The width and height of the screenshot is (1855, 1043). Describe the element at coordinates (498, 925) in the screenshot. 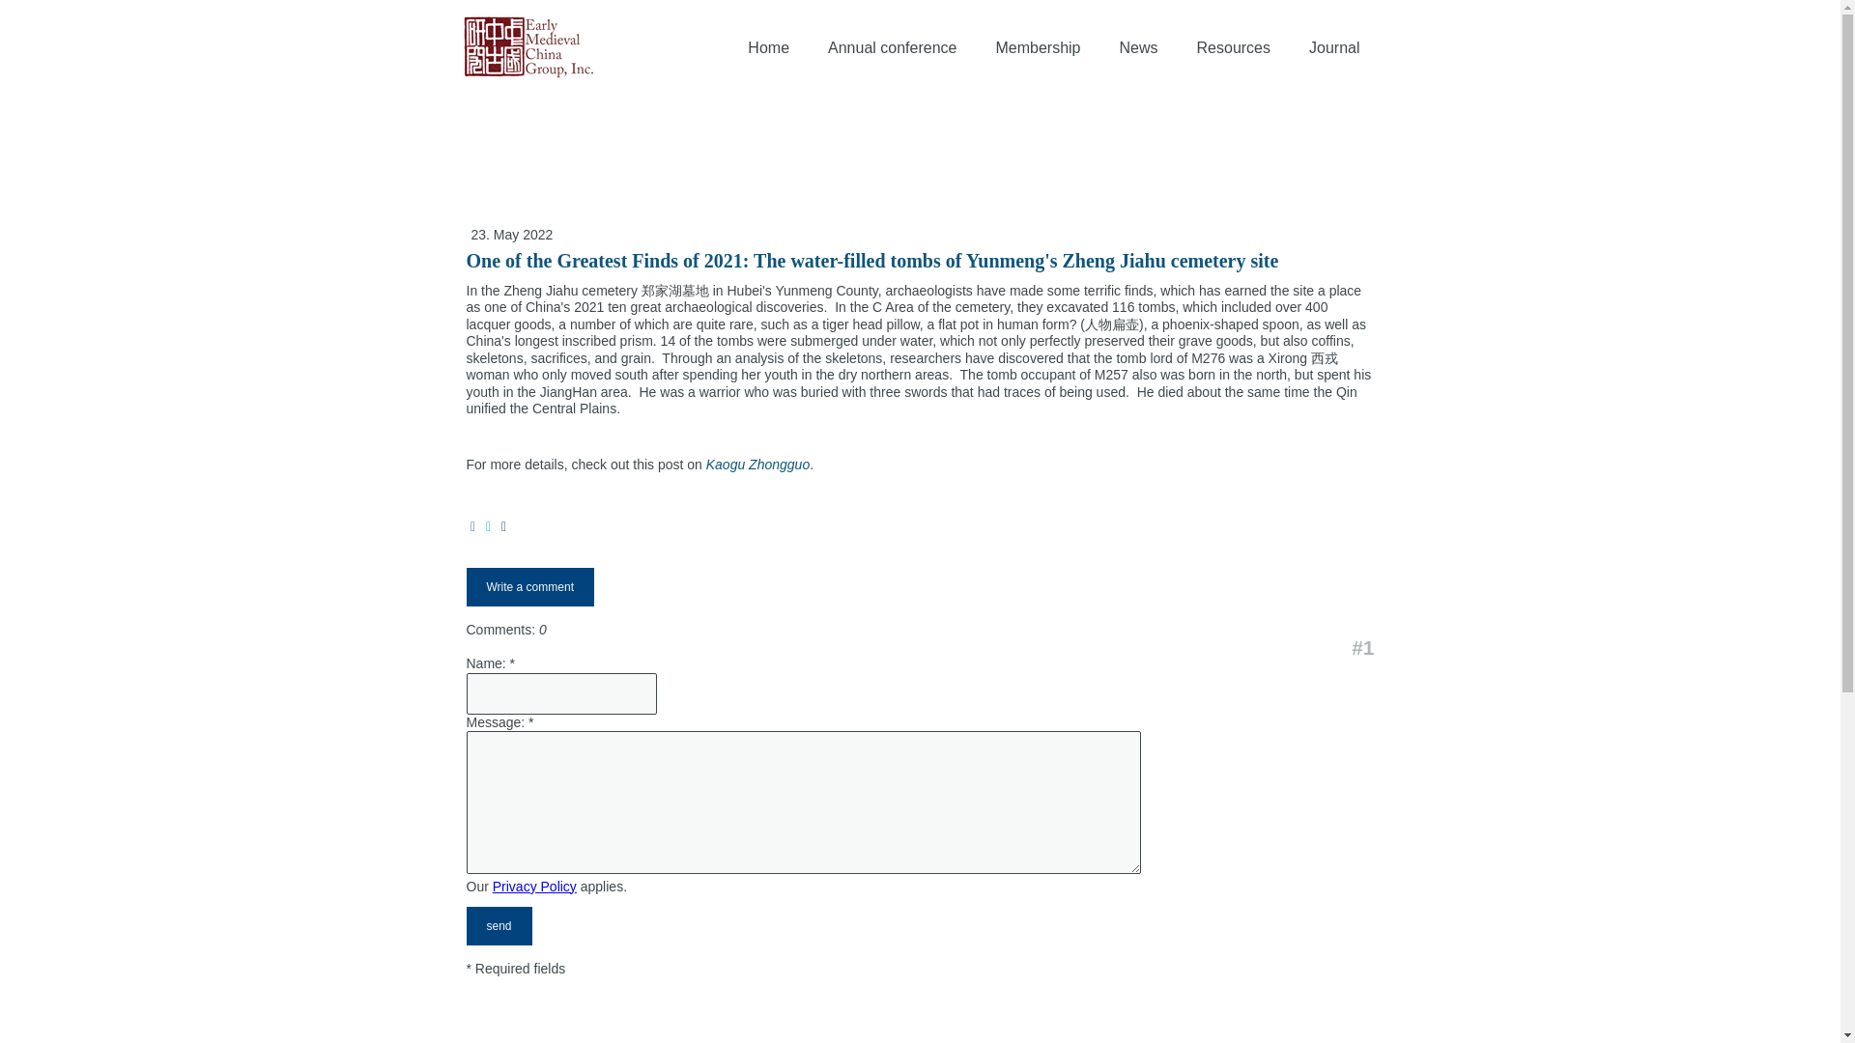

I see `send` at that location.